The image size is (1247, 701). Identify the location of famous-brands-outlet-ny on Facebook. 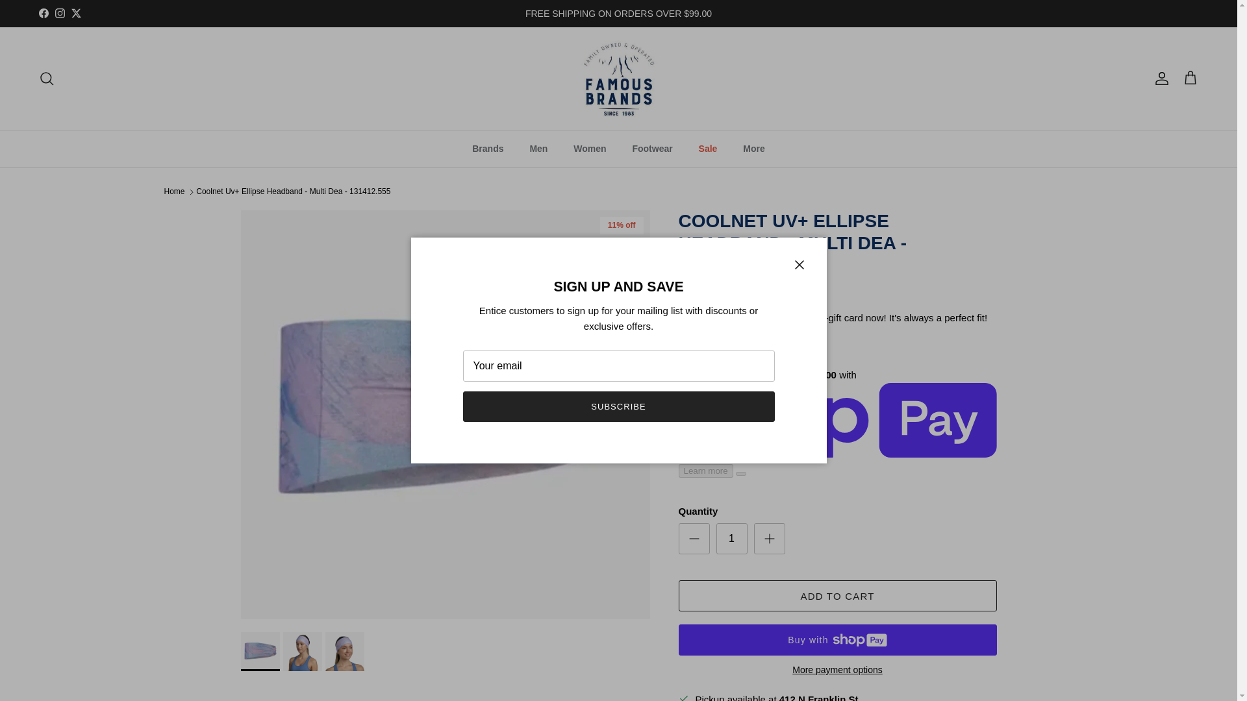
(43, 13).